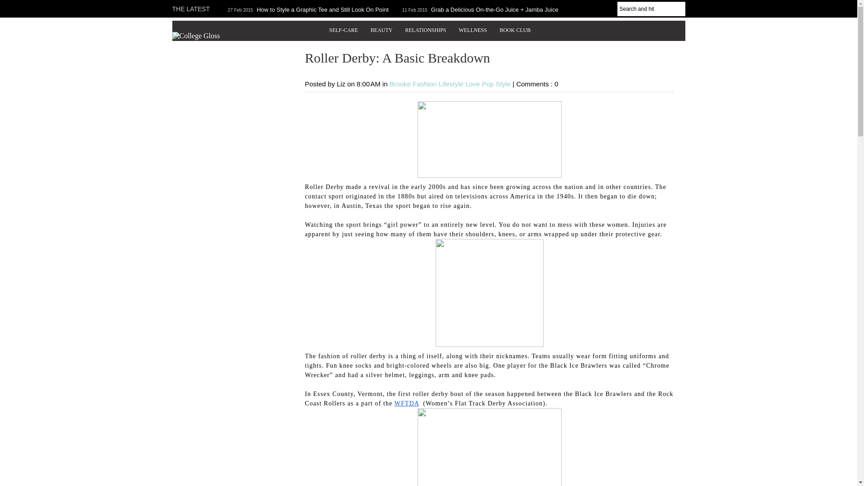 This screenshot has width=864, height=486. Describe the element at coordinates (382, 30) in the screenshot. I see `BEAUTY` at that location.